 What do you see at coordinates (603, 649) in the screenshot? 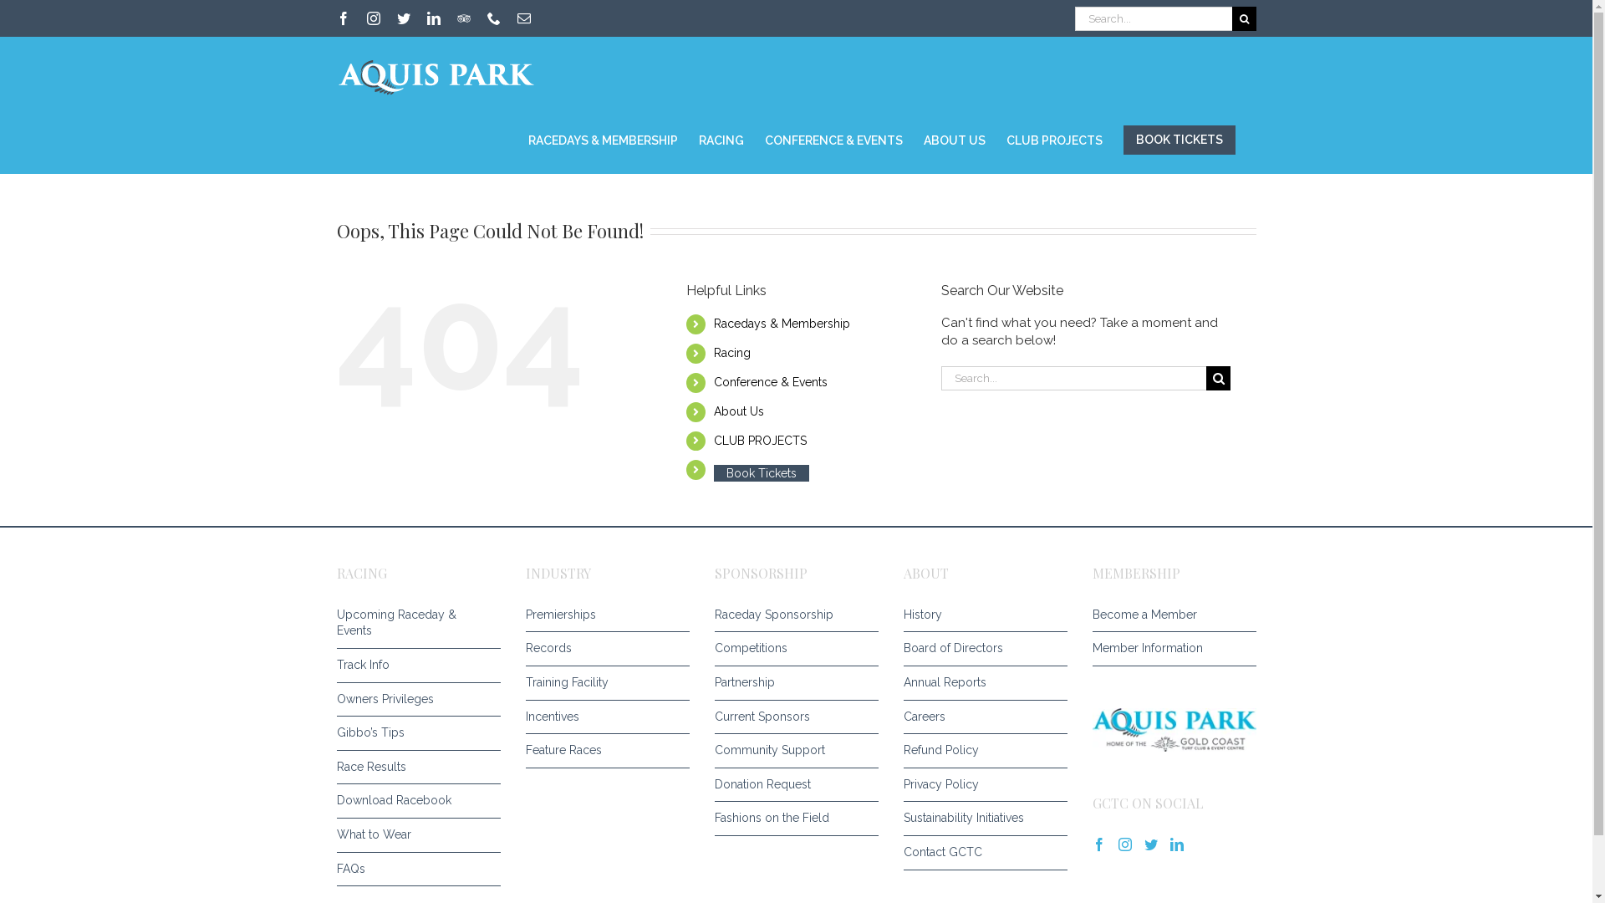
I see `Records` at bounding box center [603, 649].